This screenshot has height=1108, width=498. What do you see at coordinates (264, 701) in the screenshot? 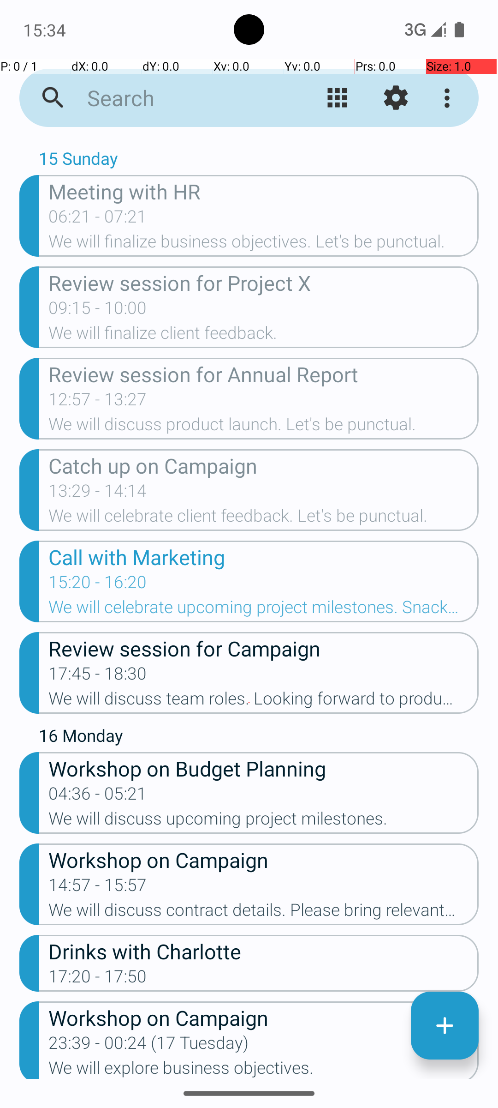
I see `We will discuss team roles. Looking forward to productive discussions.` at bounding box center [264, 701].